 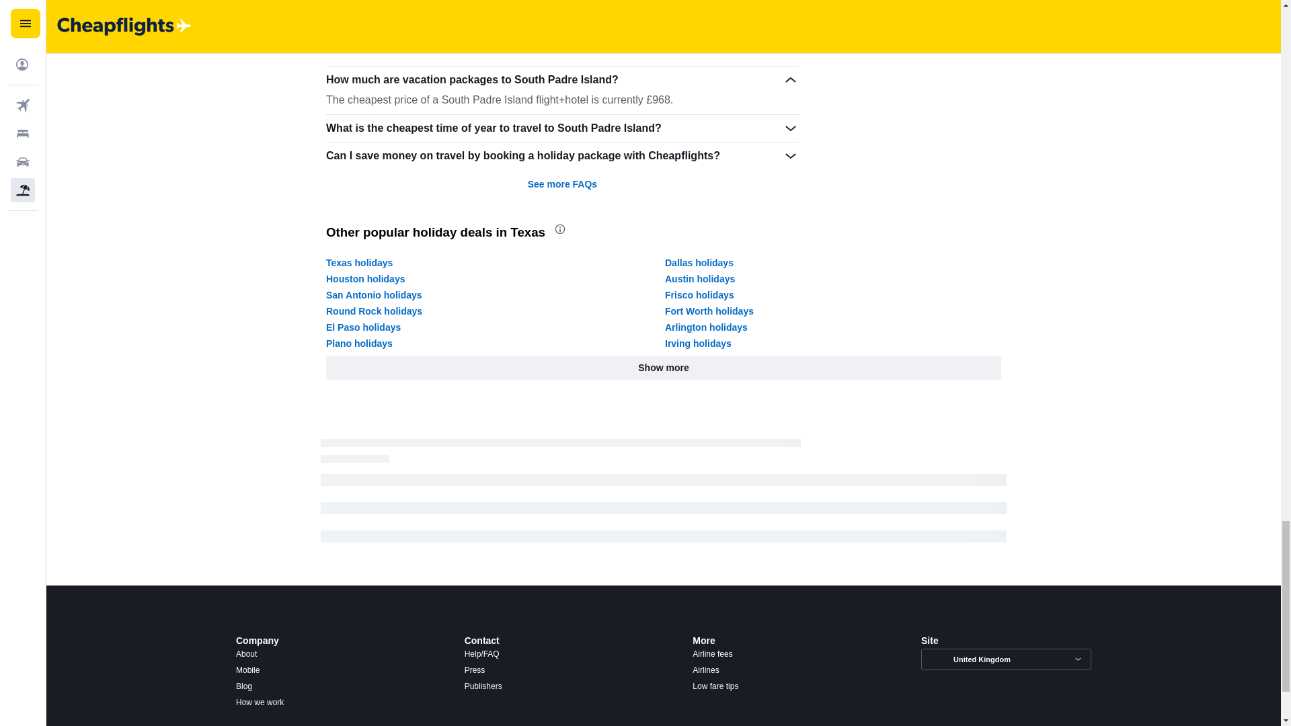 What do you see at coordinates (374, 311) in the screenshot?
I see `Round Rock holidays` at bounding box center [374, 311].